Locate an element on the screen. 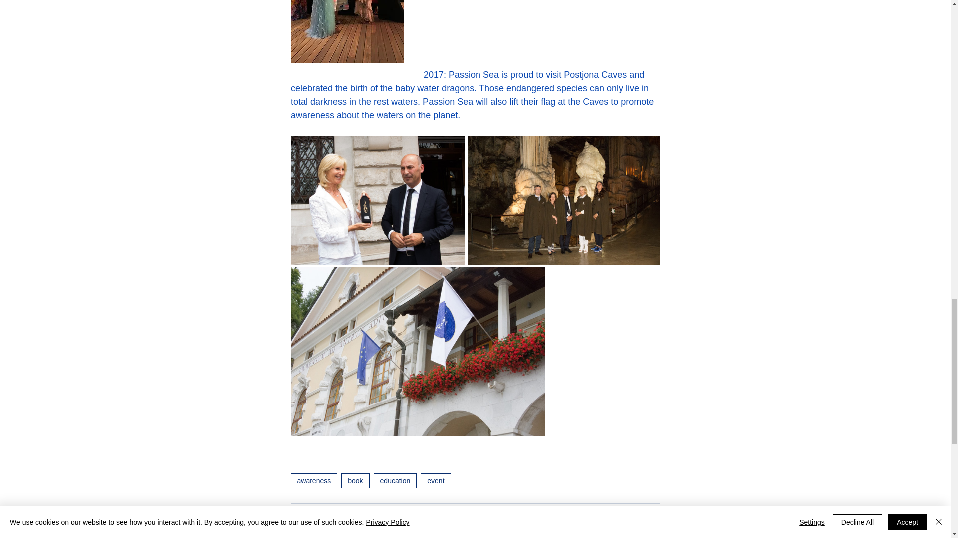 Image resolution: width=958 pixels, height=538 pixels. education is located at coordinates (395, 480).